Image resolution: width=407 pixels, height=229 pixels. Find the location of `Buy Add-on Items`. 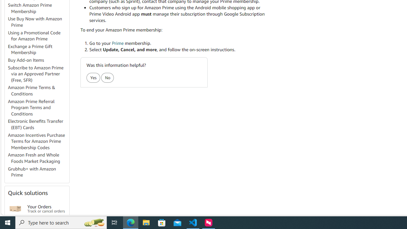

Buy Add-on Items is located at coordinates (26, 60).